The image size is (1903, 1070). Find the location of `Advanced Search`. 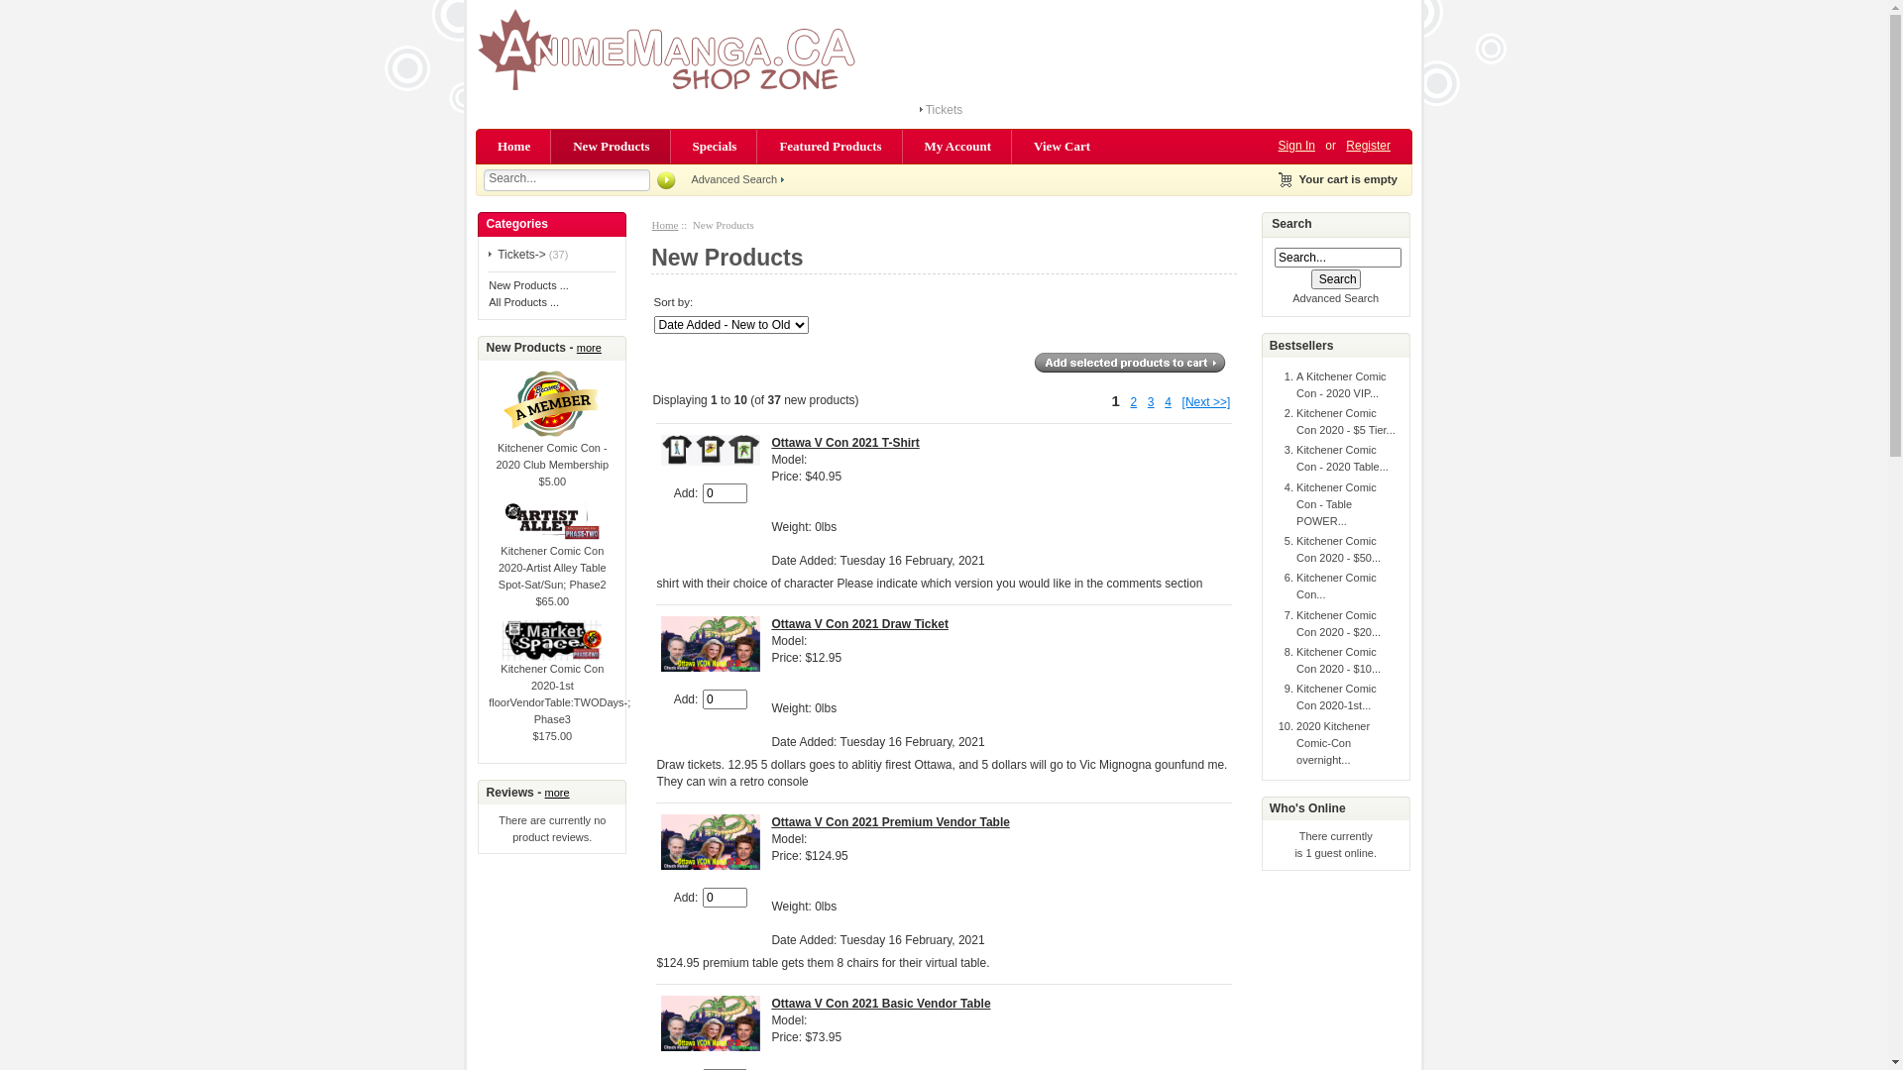

Advanced Search is located at coordinates (1336, 298).